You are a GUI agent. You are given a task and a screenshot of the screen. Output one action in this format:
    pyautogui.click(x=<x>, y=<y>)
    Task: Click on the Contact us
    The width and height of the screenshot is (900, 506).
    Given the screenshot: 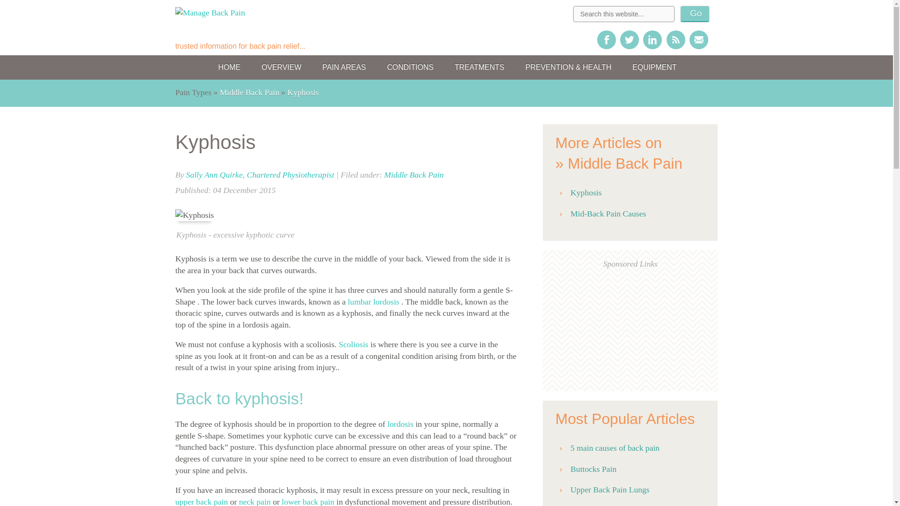 What is the action you would take?
    pyautogui.click(x=698, y=39)
    